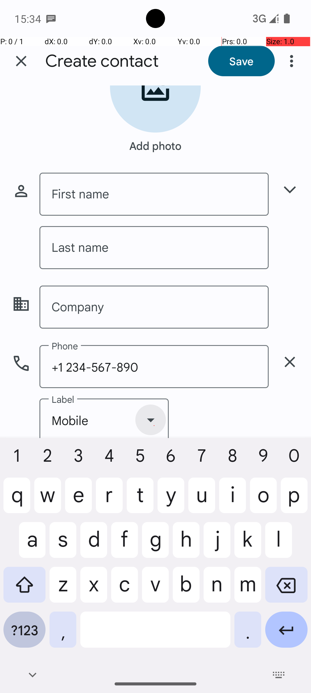 The width and height of the screenshot is (311, 693). What do you see at coordinates (78, 500) in the screenshot?
I see `e` at bounding box center [78, 500].